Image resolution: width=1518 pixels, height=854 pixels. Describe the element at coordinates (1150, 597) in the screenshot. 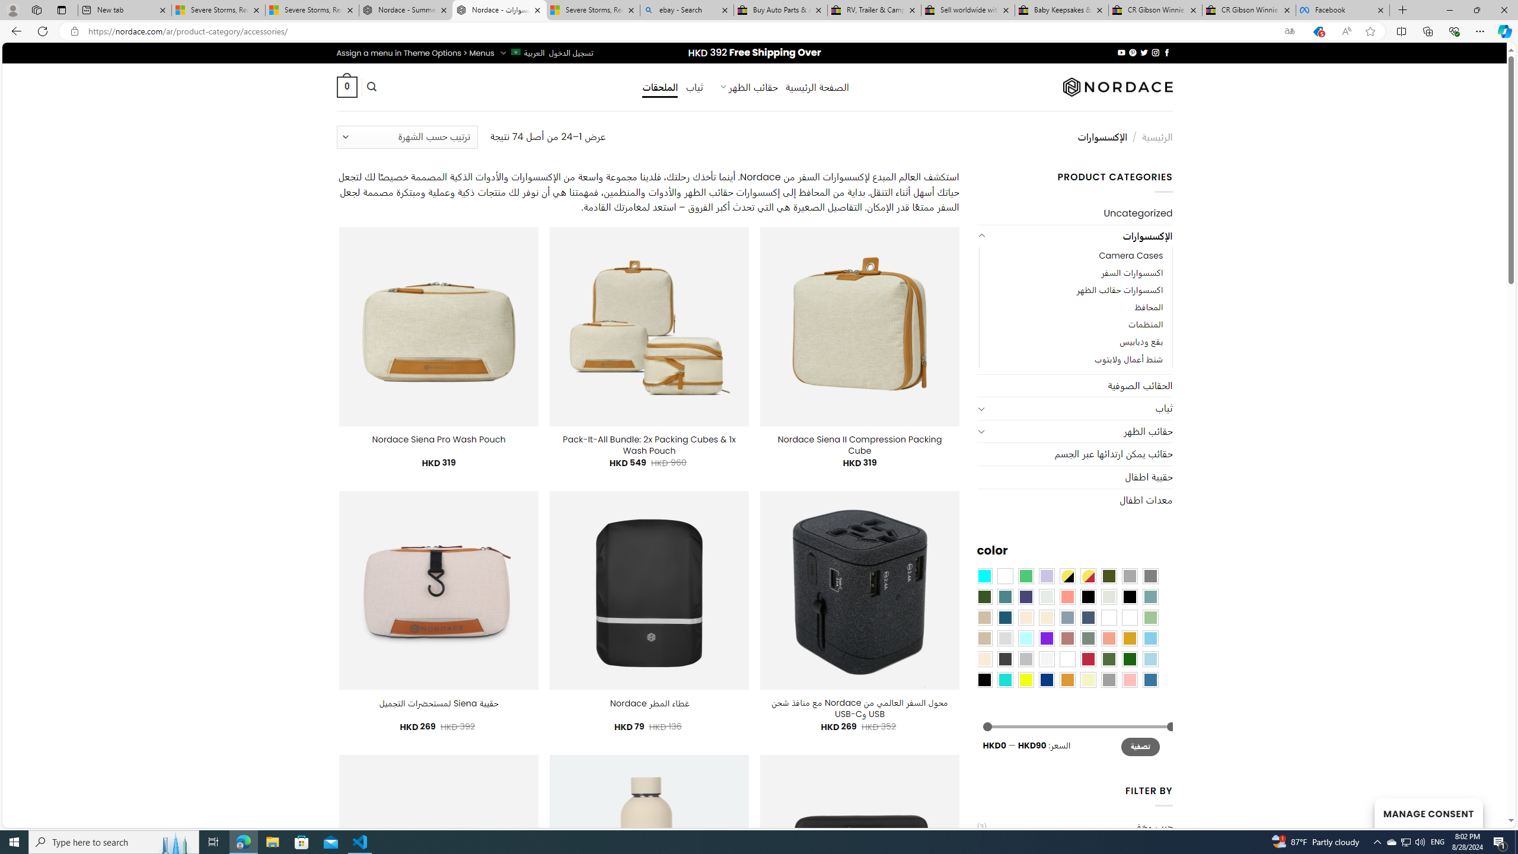

I see `Blue Sage` at that location.